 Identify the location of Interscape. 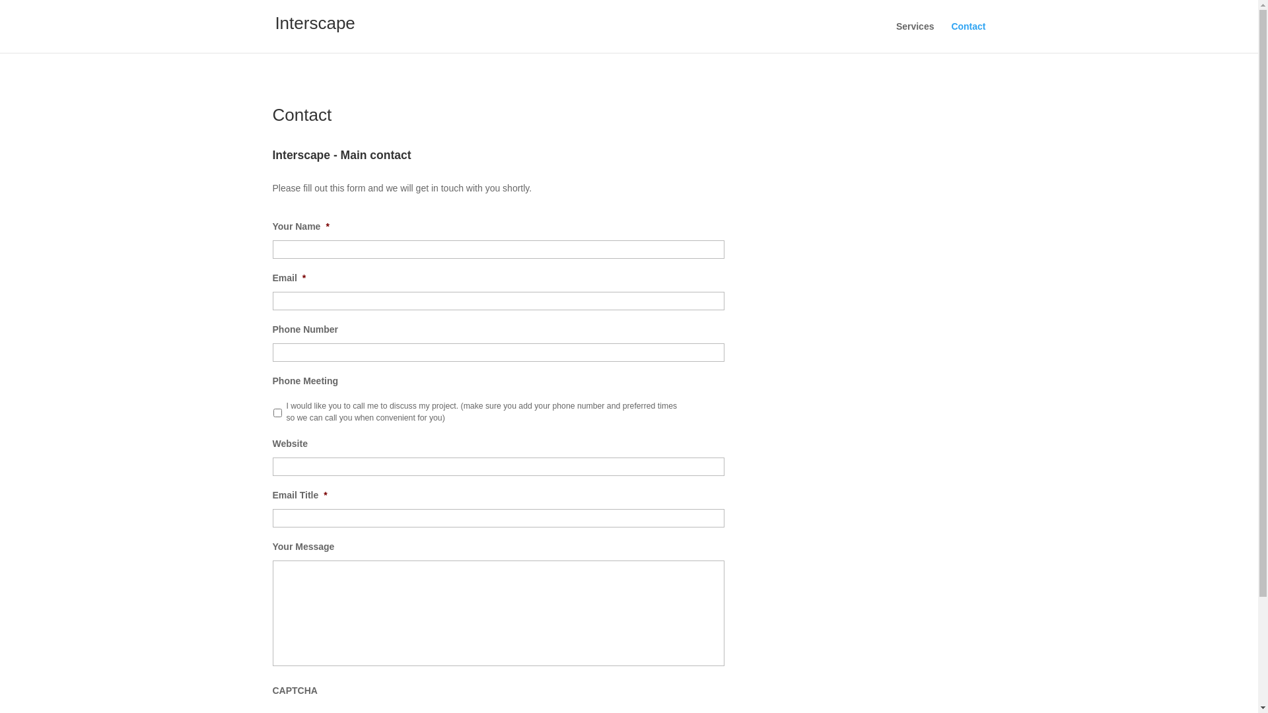
(314, 26).